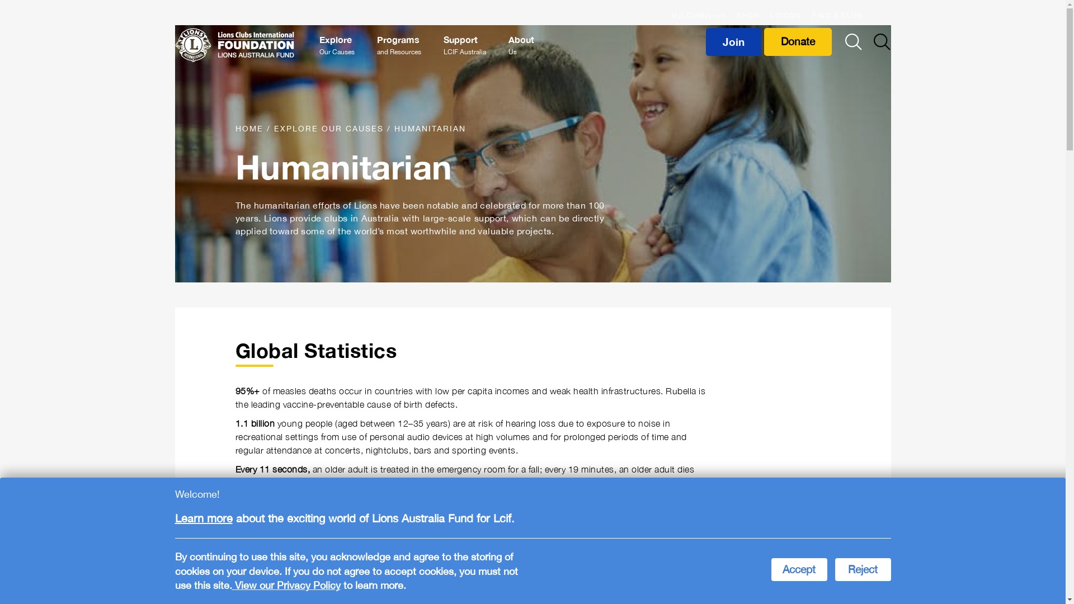 The image size is (1074, 604). What do you see at coordinates (799, 569) in the screenshot?
I see `Accept` at bounding box center [799, 569].